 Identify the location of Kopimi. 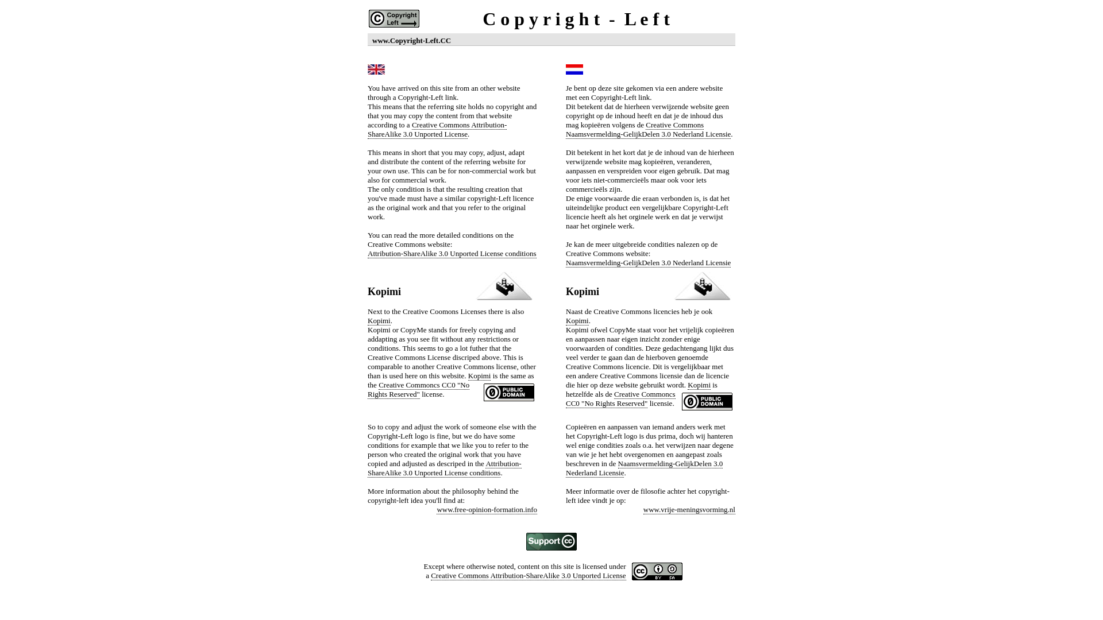
(480, 376).